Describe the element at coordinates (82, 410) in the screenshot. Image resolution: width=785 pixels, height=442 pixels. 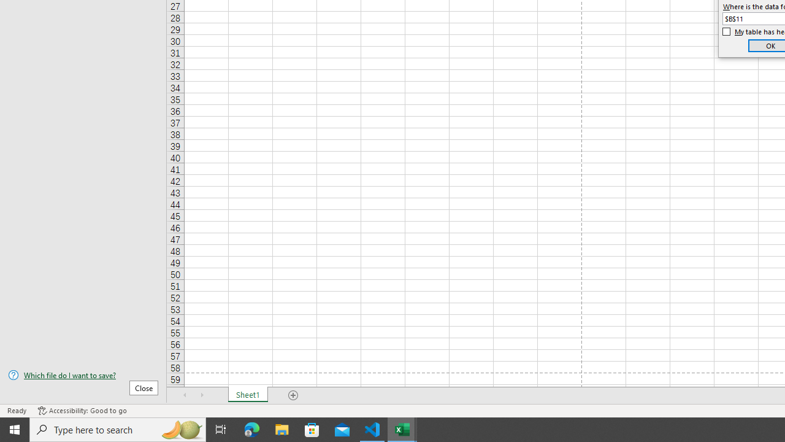
I see `Accessibility Checker Accessibility: Good to go` at that location.